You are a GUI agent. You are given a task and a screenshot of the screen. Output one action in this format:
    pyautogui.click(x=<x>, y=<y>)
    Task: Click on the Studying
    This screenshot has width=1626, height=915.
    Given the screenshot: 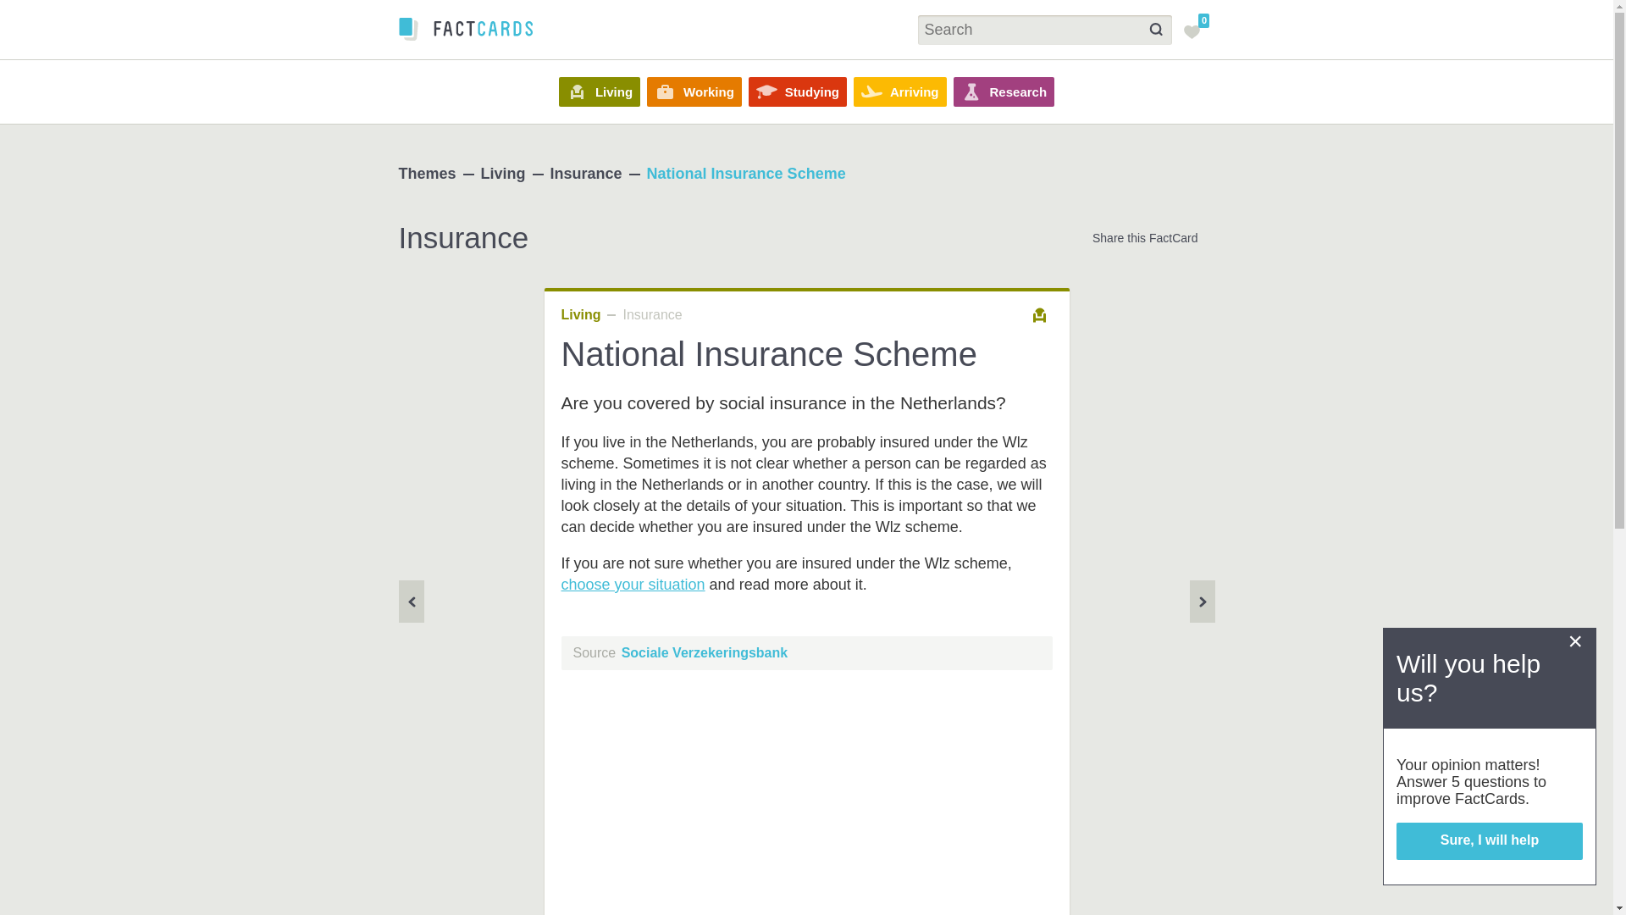 What is the action you would take?
    pyautogui.click(x=798, y=91)
    